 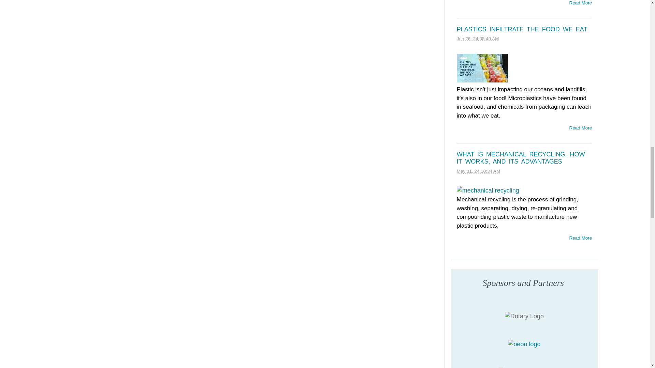 What do you see at coordinates (478, 38) in the screenshot?
I see `2024-06-26T08:49:11-0400` at bounding box center [478, 38].